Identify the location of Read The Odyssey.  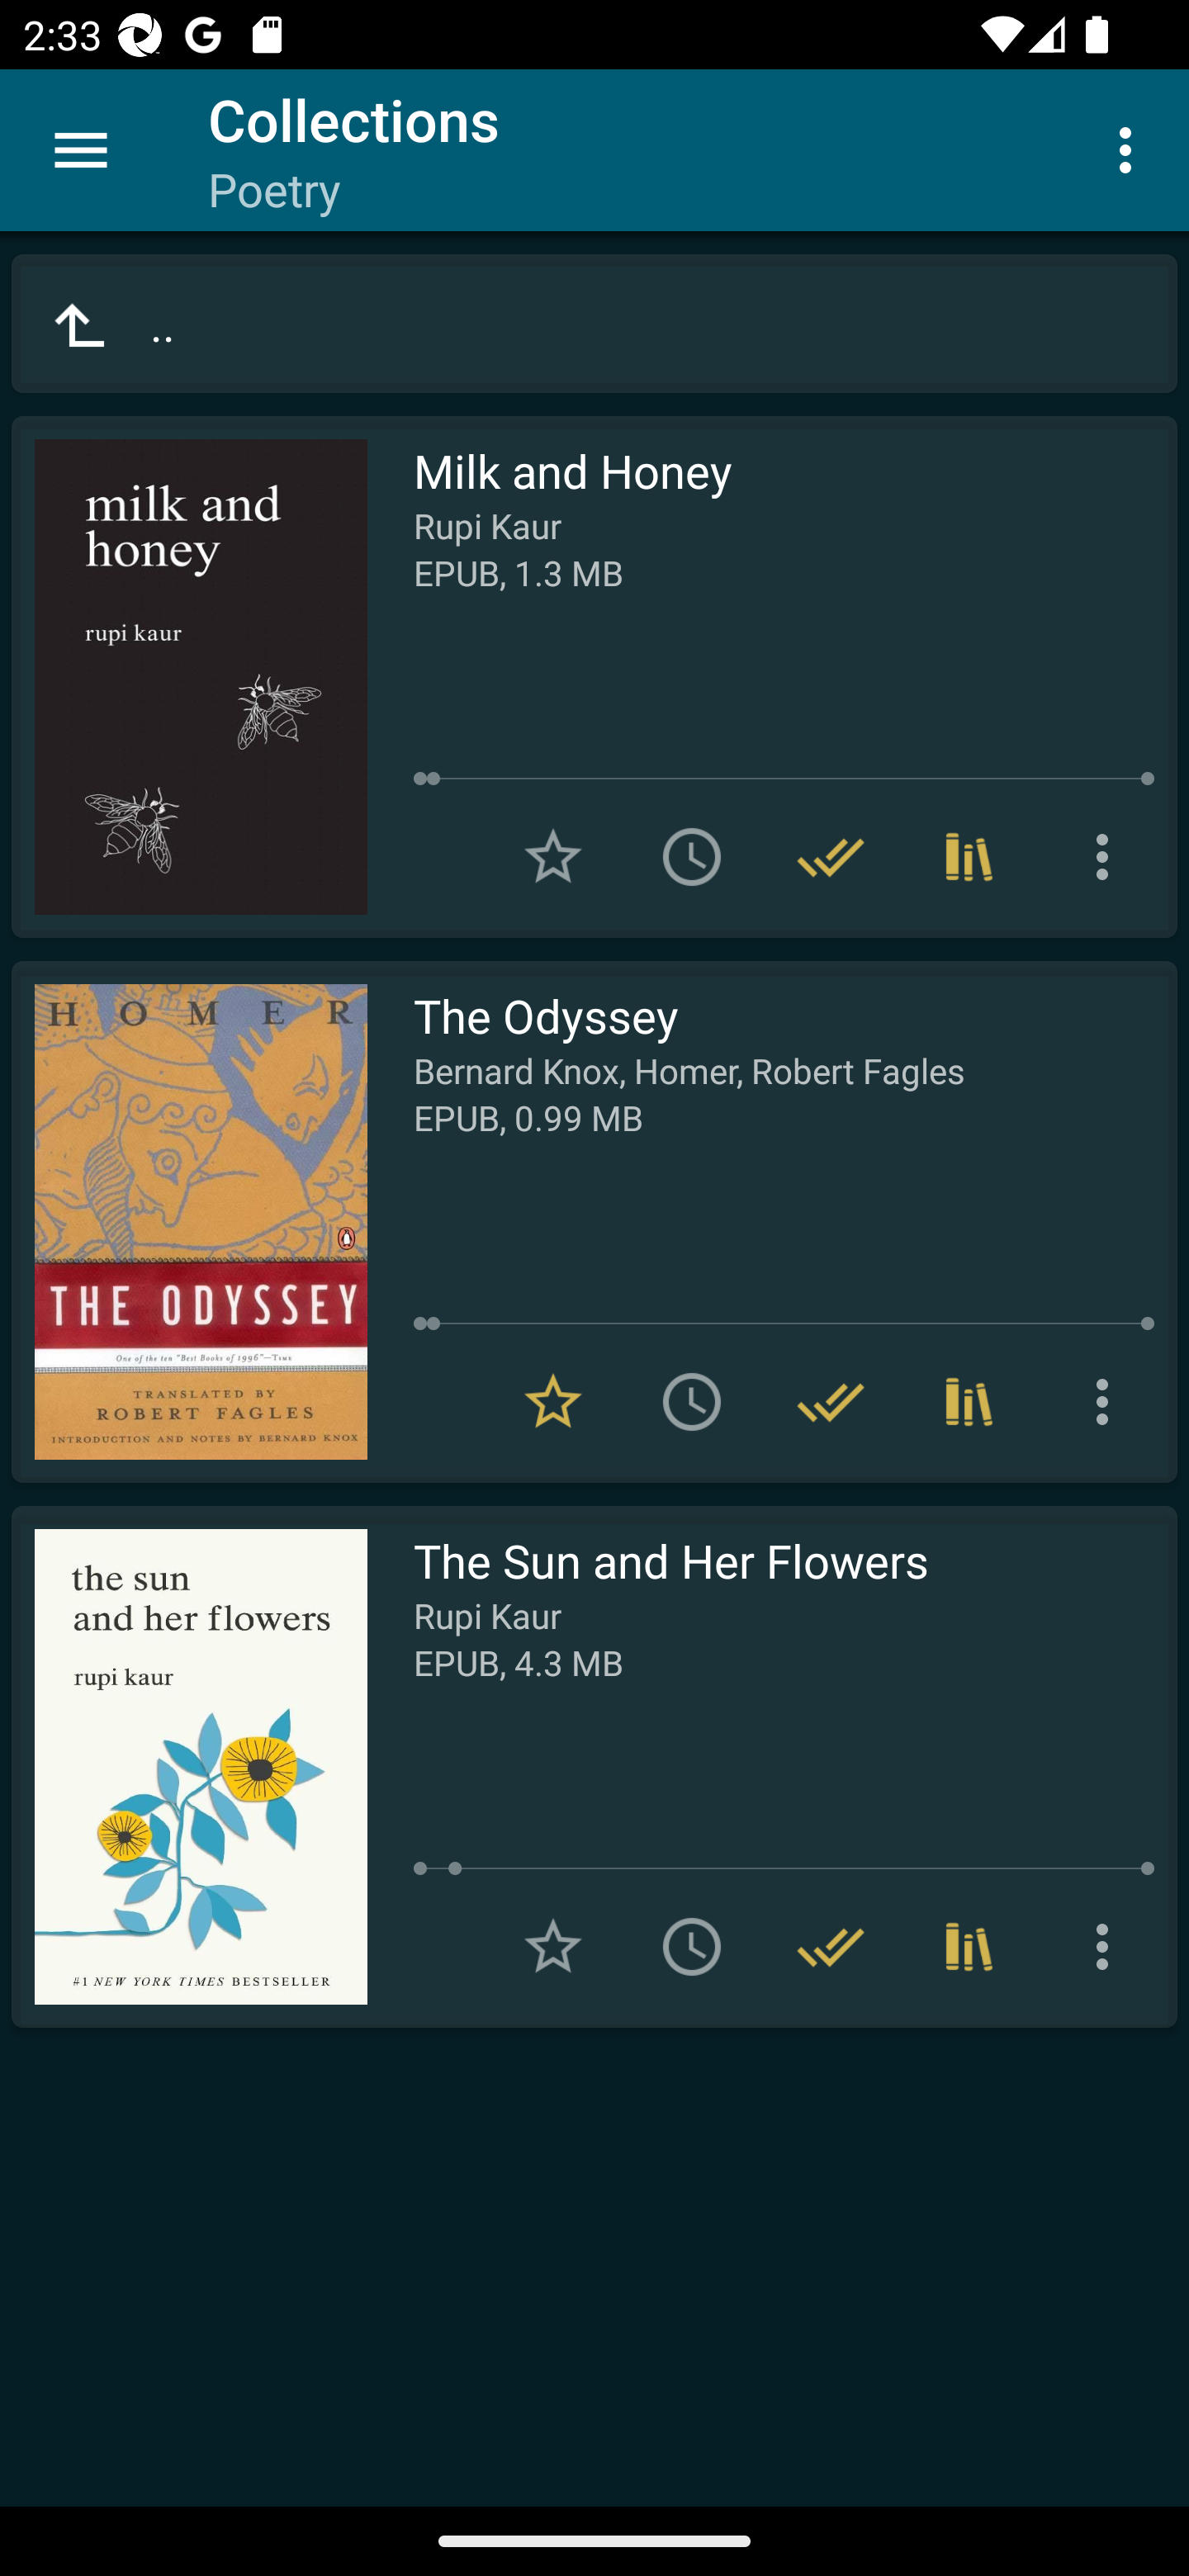
(189, 1222).